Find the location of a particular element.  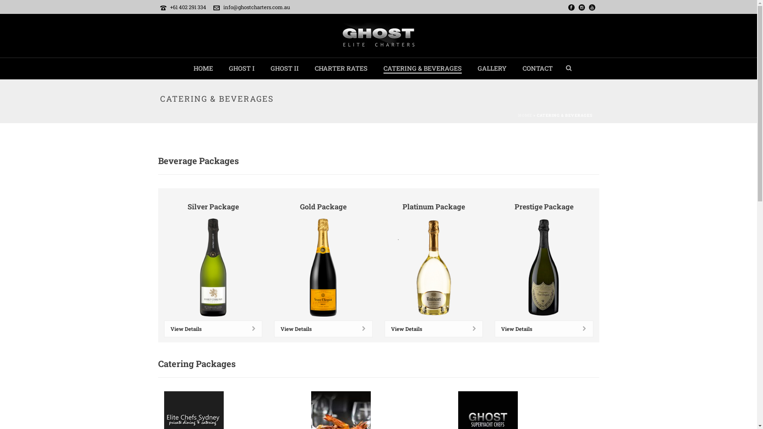

HOME is located at coordinates (203, 68).